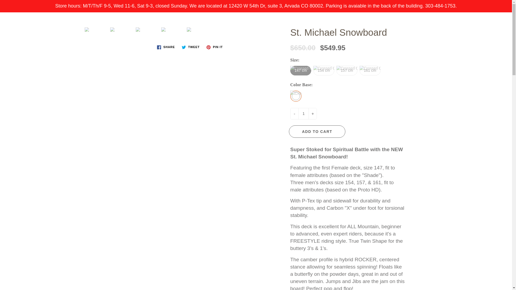 The width and height of the screenshot is (516, 290). I want to click on SHOP WHOLESALE FOR THE RETRO, so click(287, 41).